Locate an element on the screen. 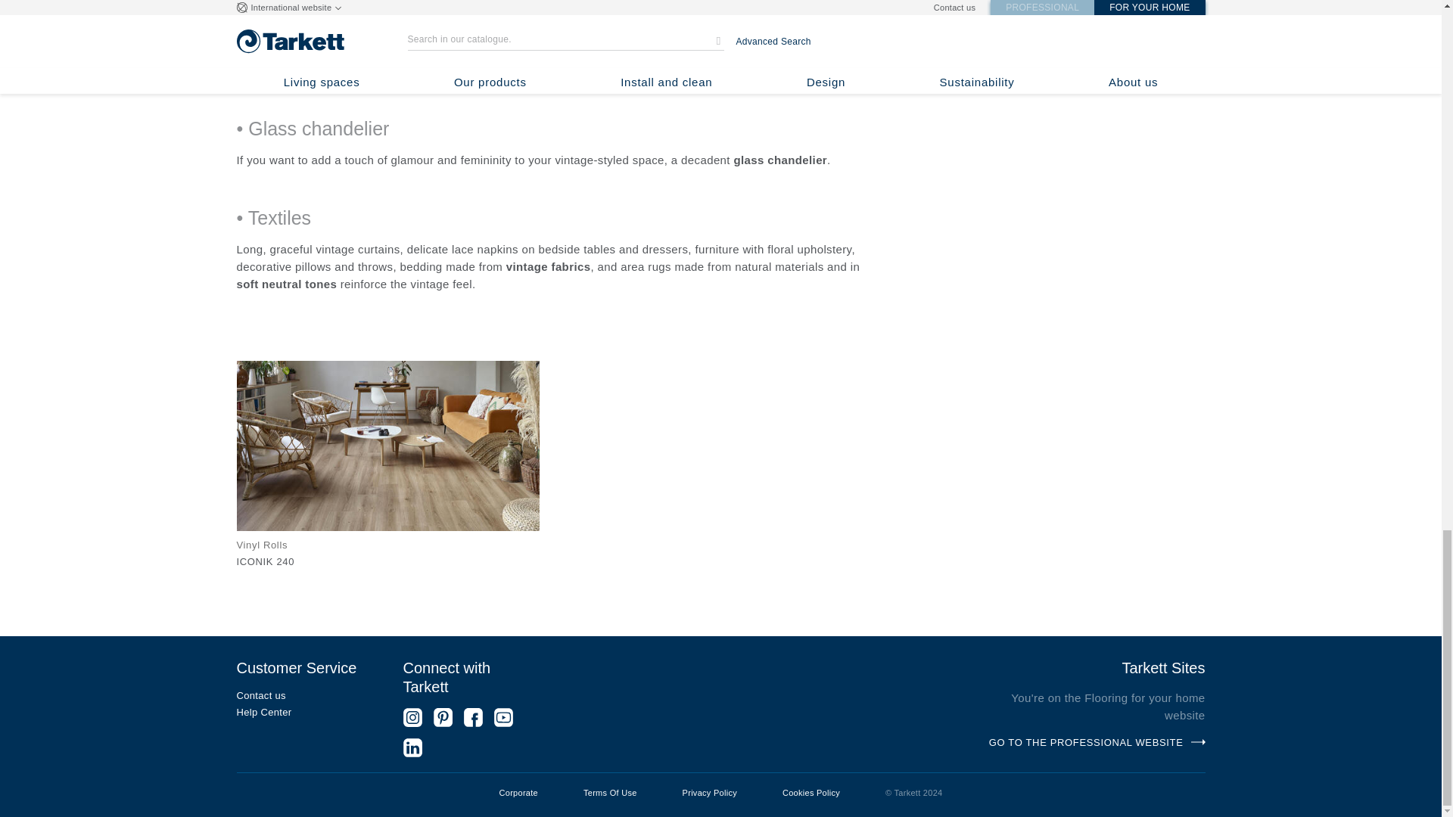  Contact us is located at coordinates (303, 695).